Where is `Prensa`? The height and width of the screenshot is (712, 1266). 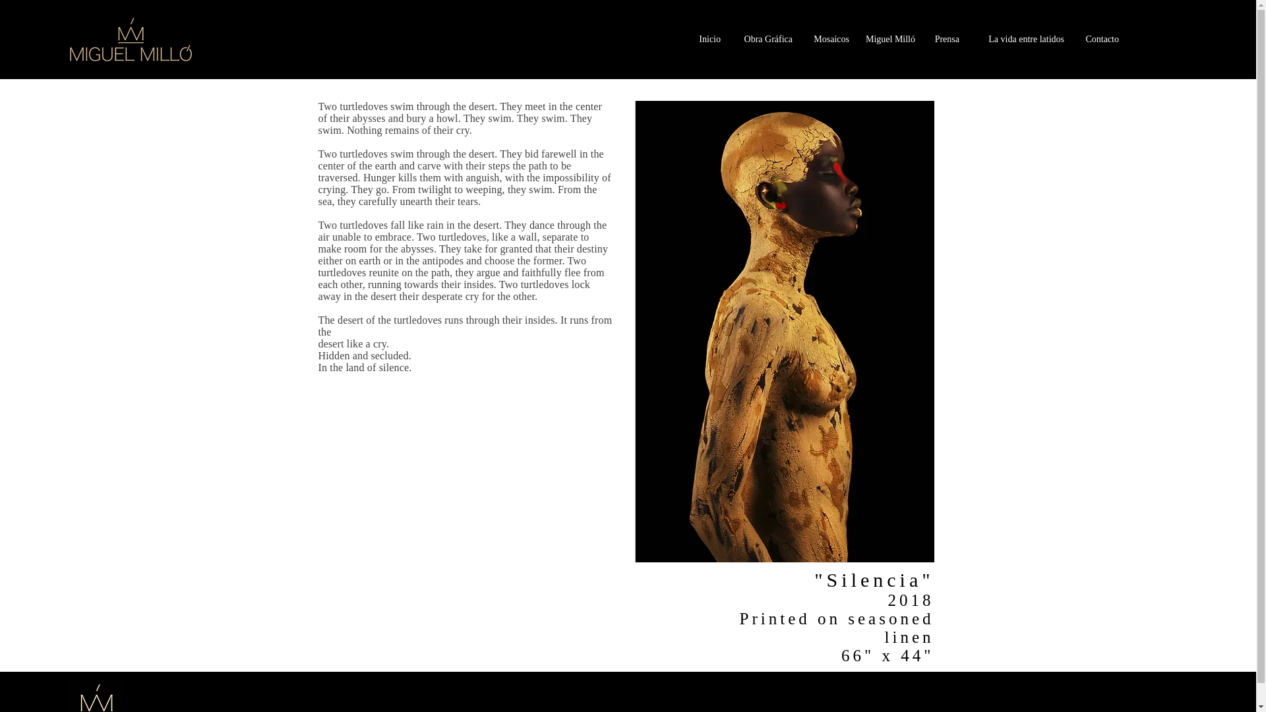 Prensa is located at coordinates (943, 40).